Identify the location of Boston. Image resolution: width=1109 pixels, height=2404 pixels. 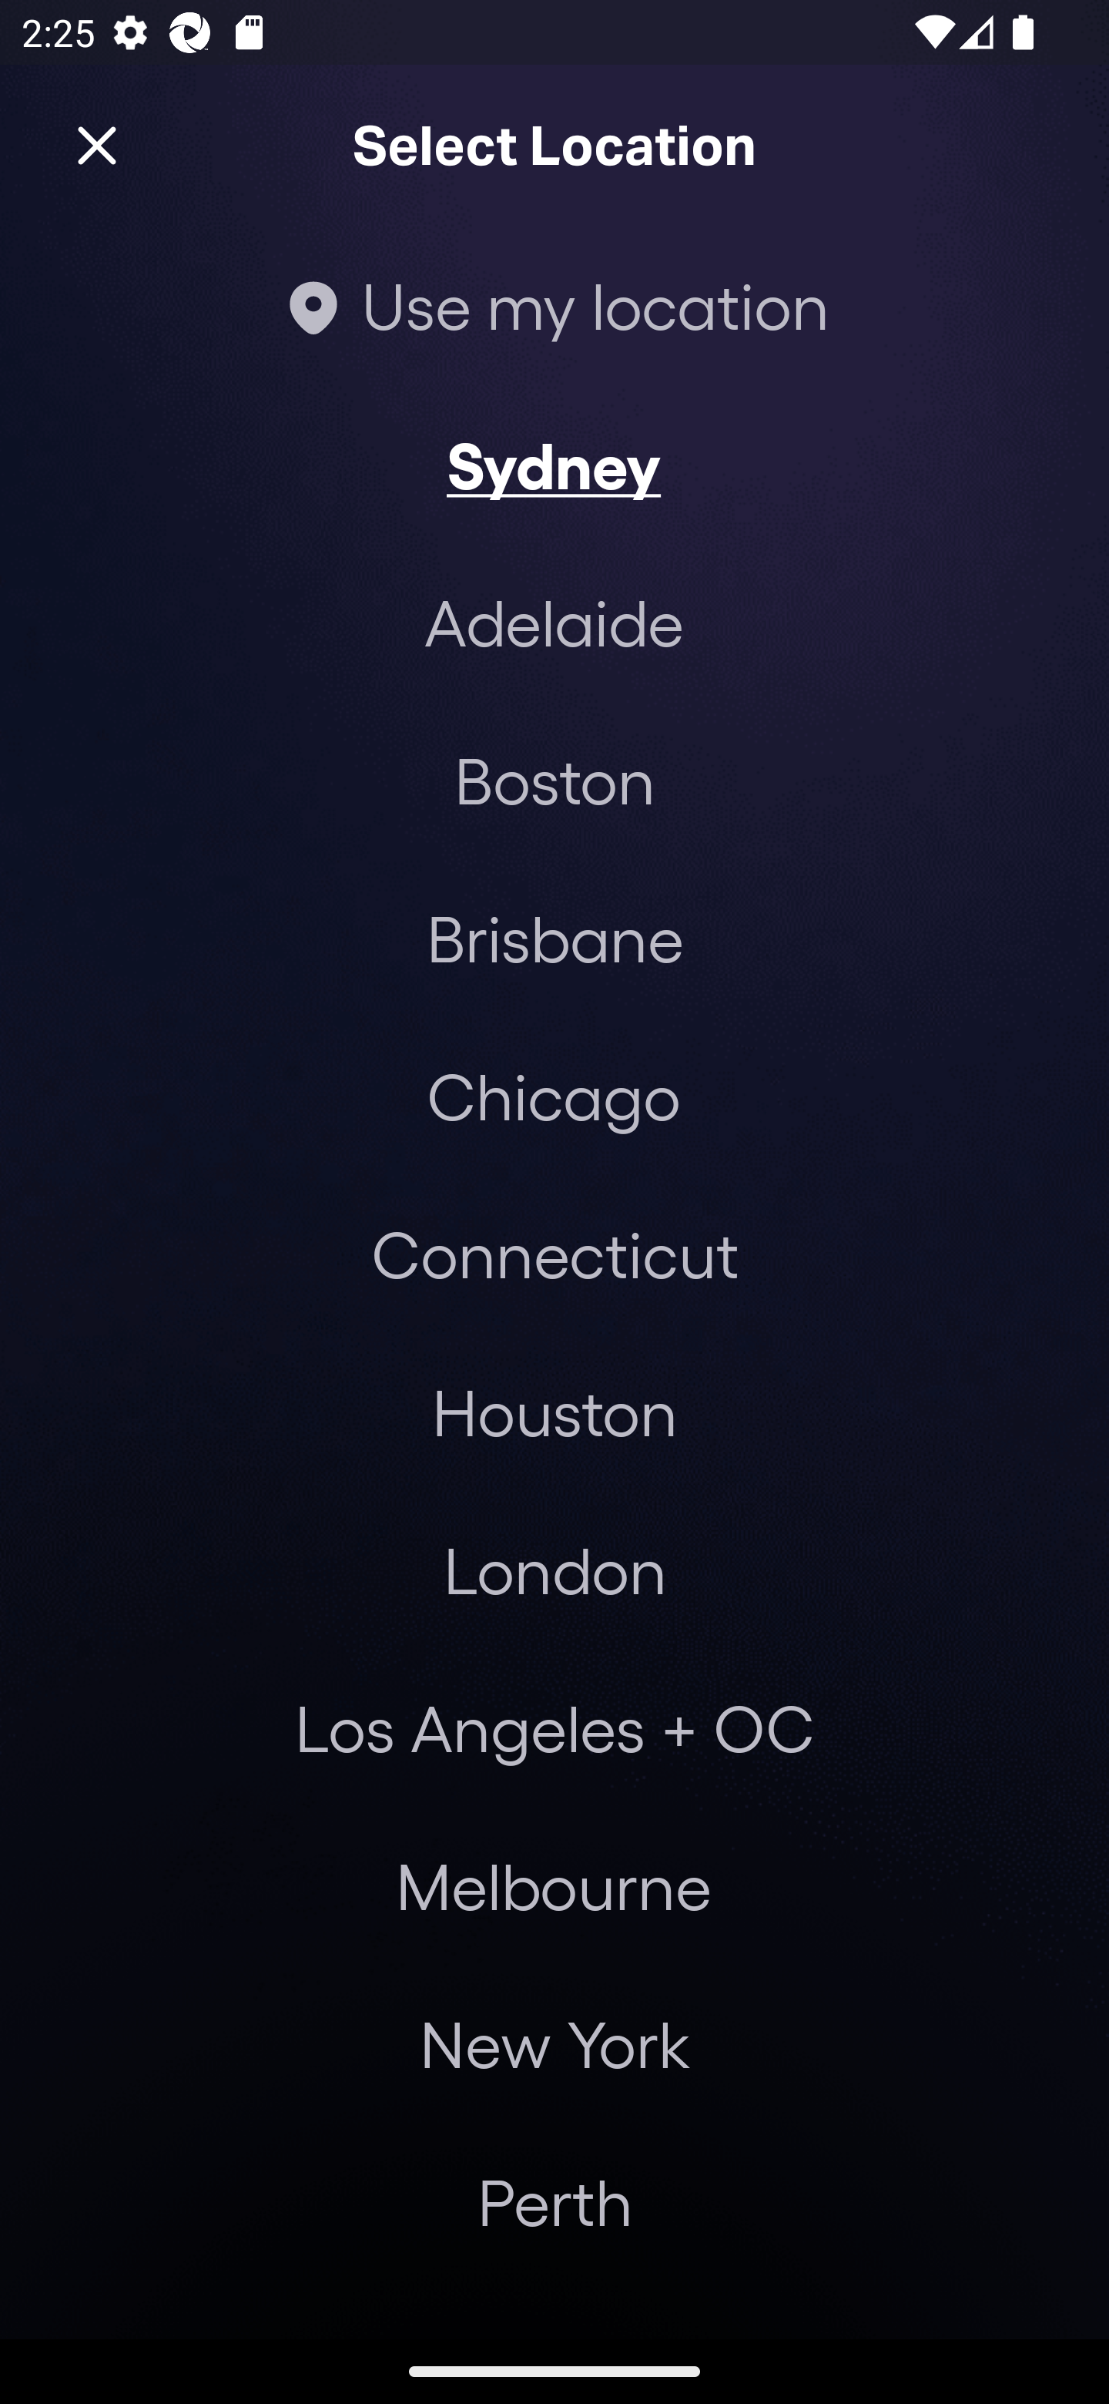
(554, 780).